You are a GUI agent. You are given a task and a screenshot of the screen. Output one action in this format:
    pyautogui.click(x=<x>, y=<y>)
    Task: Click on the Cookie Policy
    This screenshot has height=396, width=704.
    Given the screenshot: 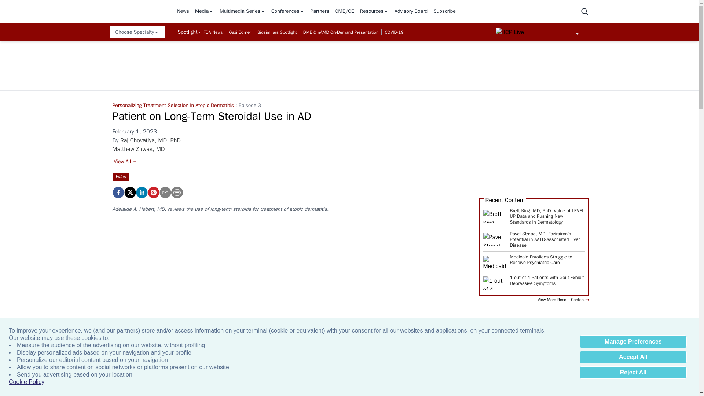 What is the action you would take?
    pyautogui.click(x=26, y=382)
    